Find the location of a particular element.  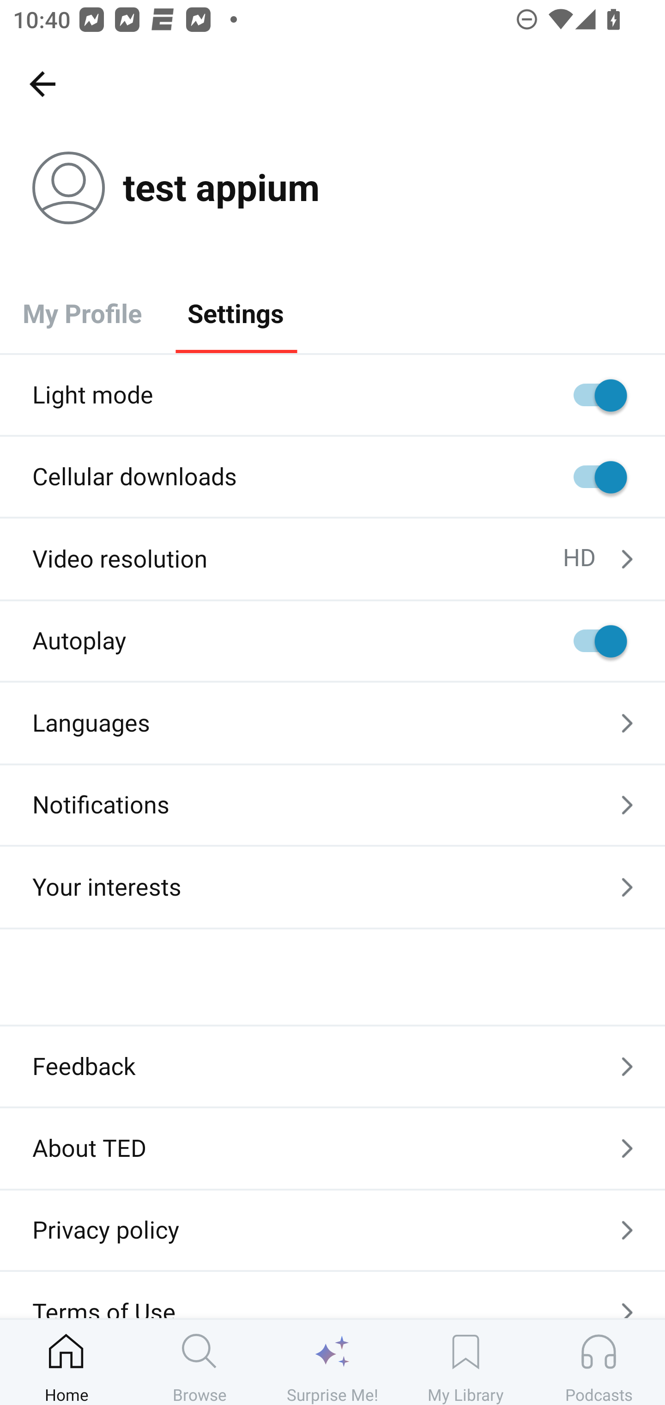

About TED is located at coordinates (332, 1148).